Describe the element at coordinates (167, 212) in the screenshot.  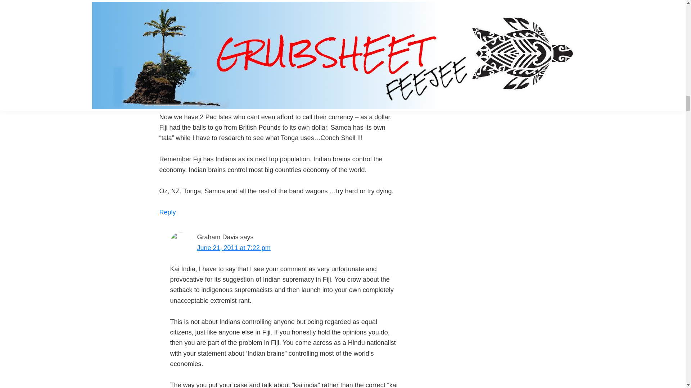
I see `Reply` at that location.